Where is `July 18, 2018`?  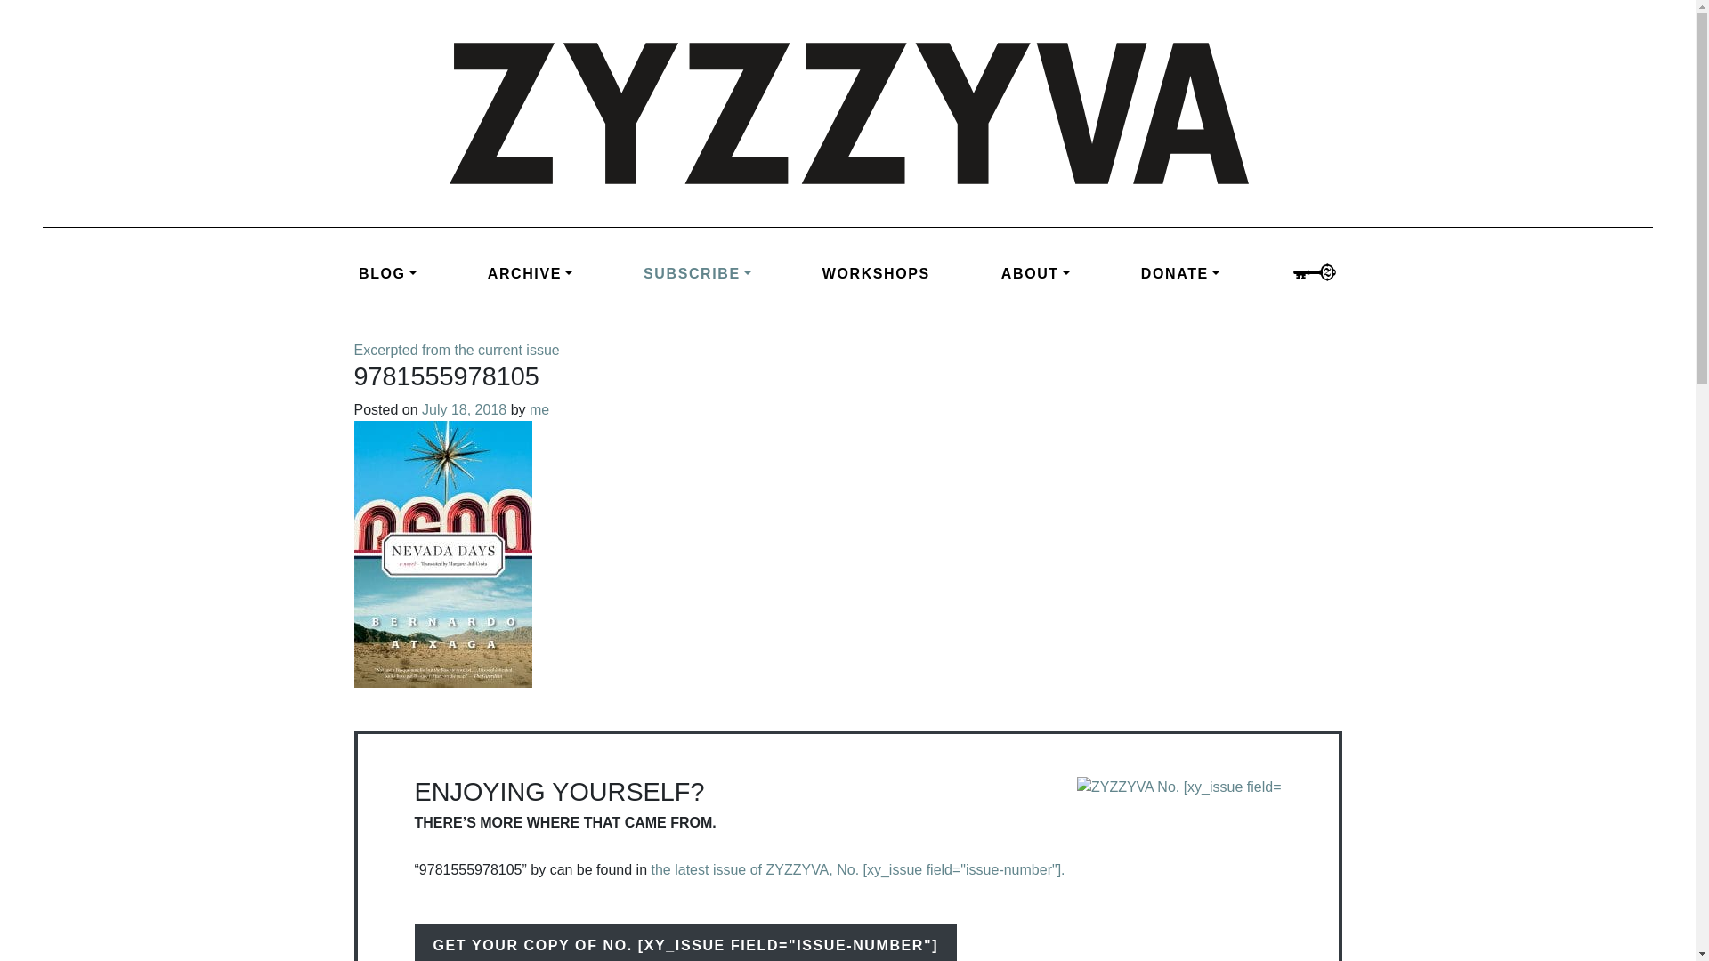 July 18, 2018 is located at coordinates (464, 409).